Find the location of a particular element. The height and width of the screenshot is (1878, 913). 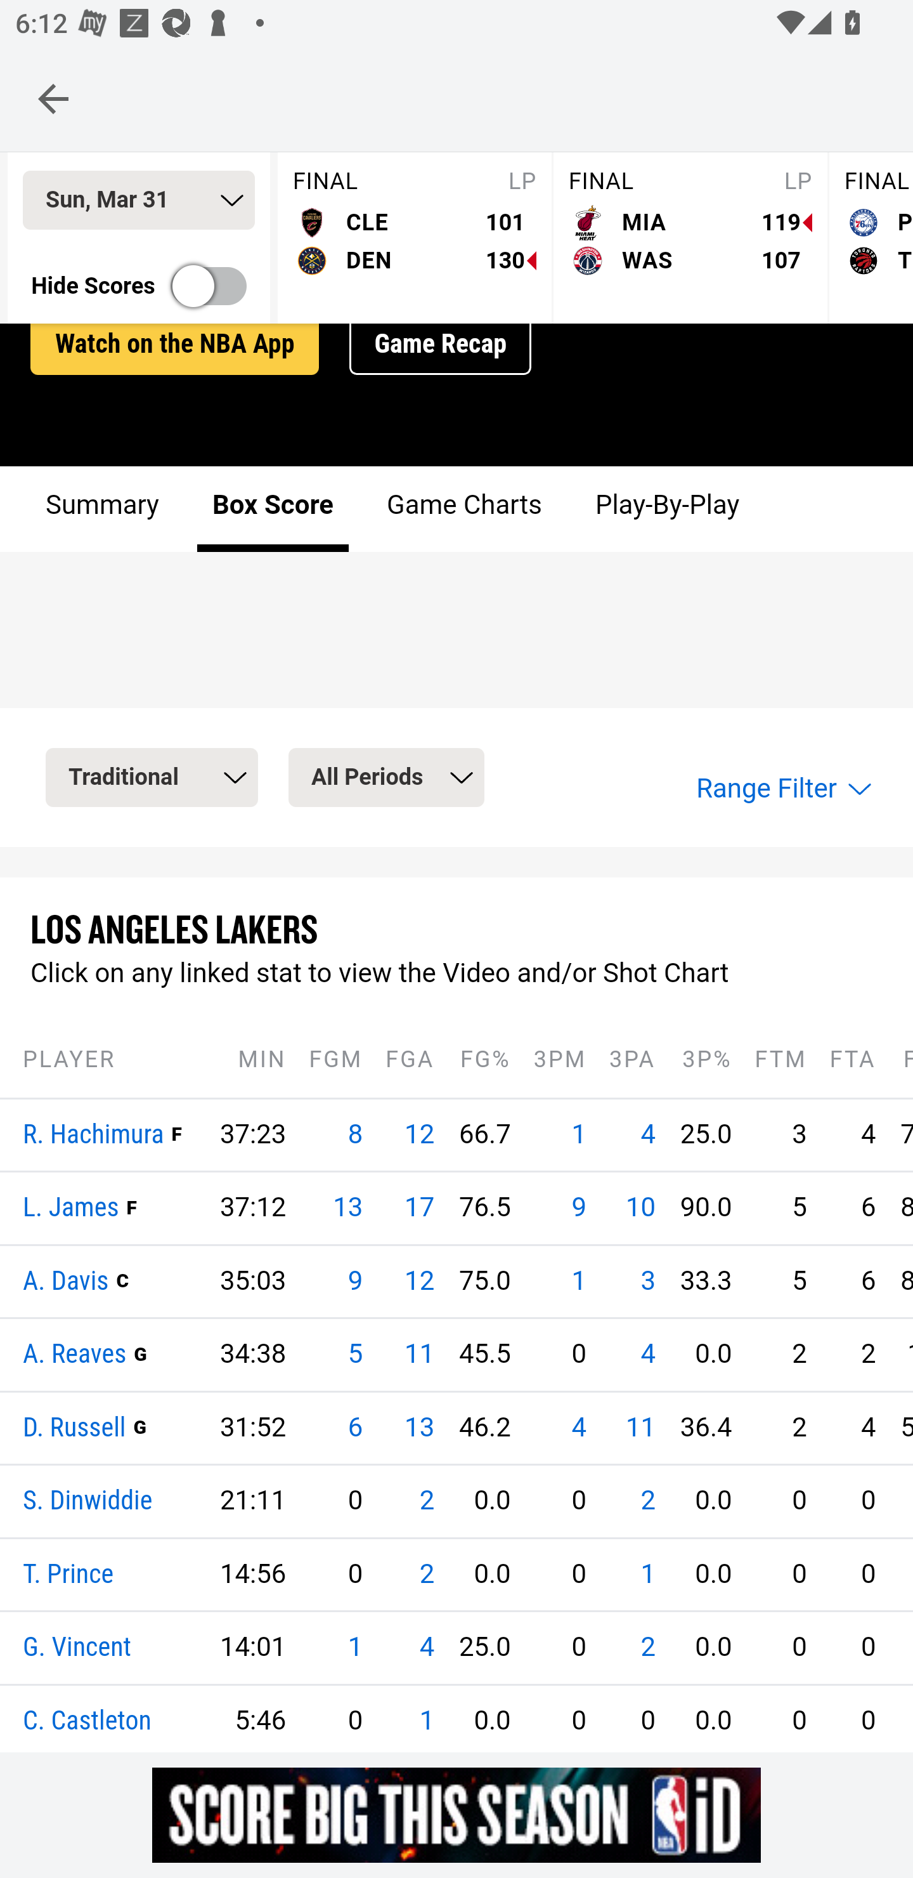

R. Hachimura R .  Hachimura is located at coordinates (94, 1136).